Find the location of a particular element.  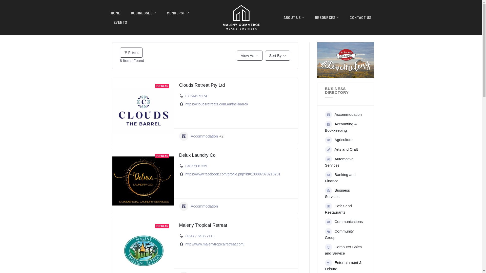

HOME is located at coordinates (115, 13).